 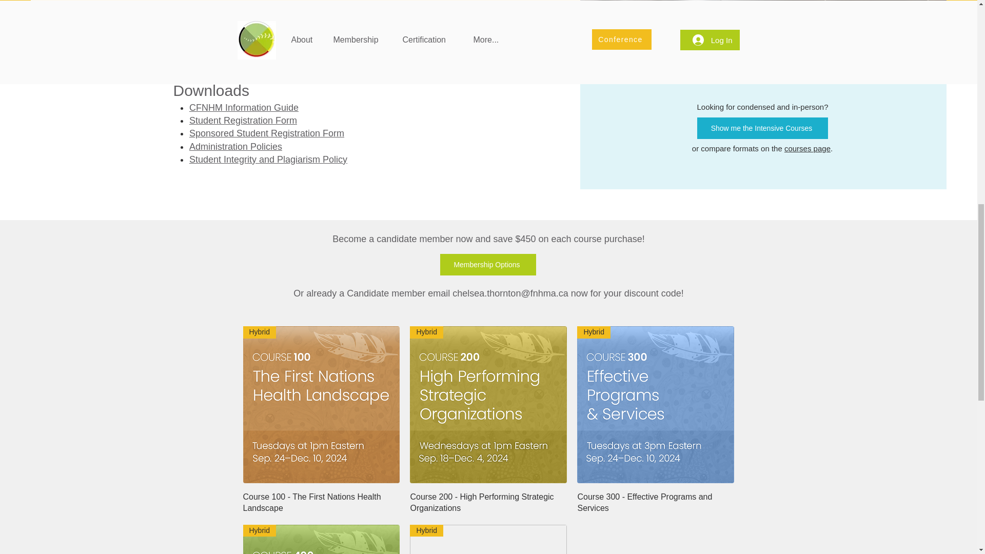 What do you see at coordinates (243, 108) in the screenshot?
I see `CFNHM Information Guide` at bounding box center [243, 108].